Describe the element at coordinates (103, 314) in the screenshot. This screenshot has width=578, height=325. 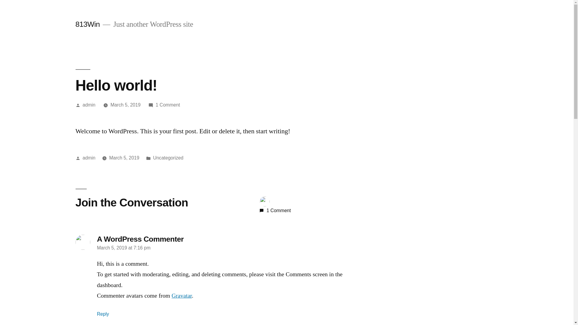
I see `Reply` at that location.